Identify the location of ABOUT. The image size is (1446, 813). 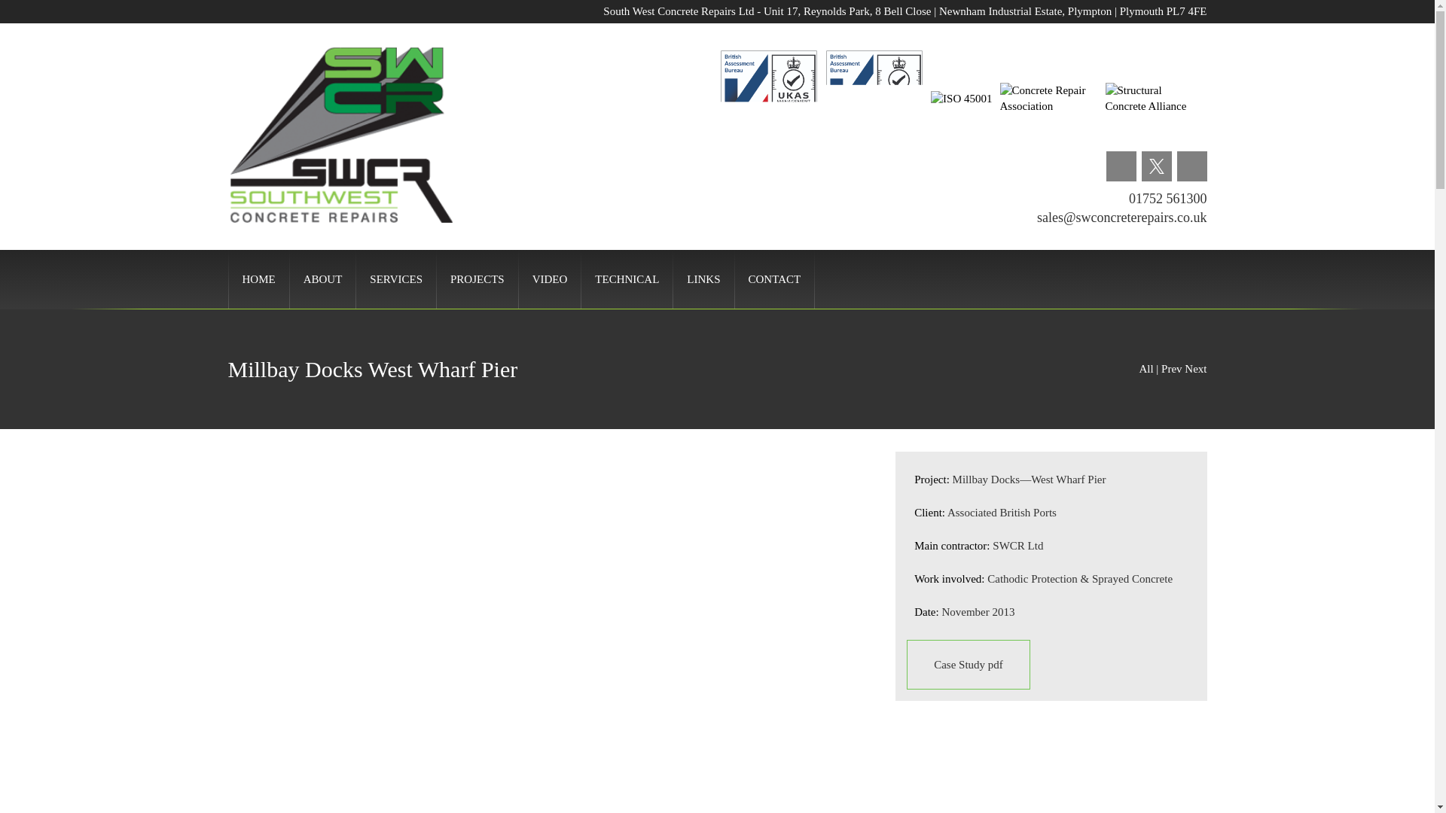
(324, 279).